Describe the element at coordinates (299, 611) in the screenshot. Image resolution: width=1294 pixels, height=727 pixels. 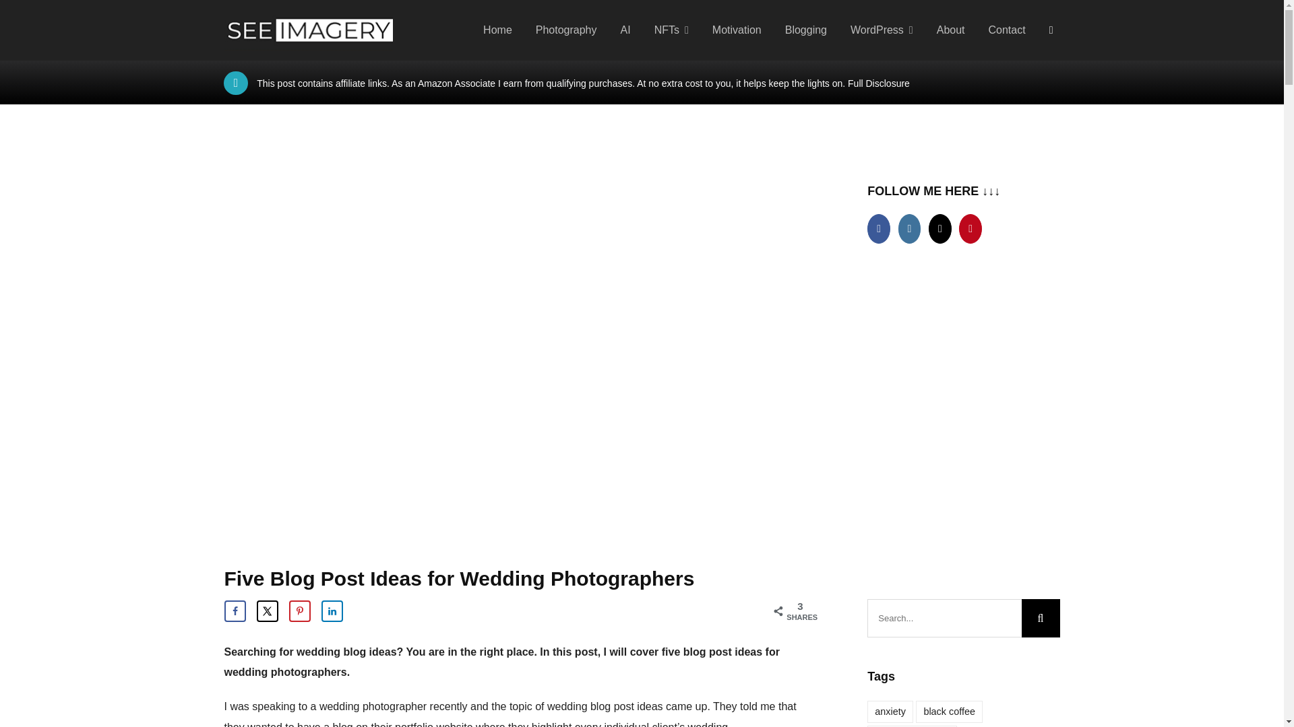
I see `Save to Pinterest` at that location.